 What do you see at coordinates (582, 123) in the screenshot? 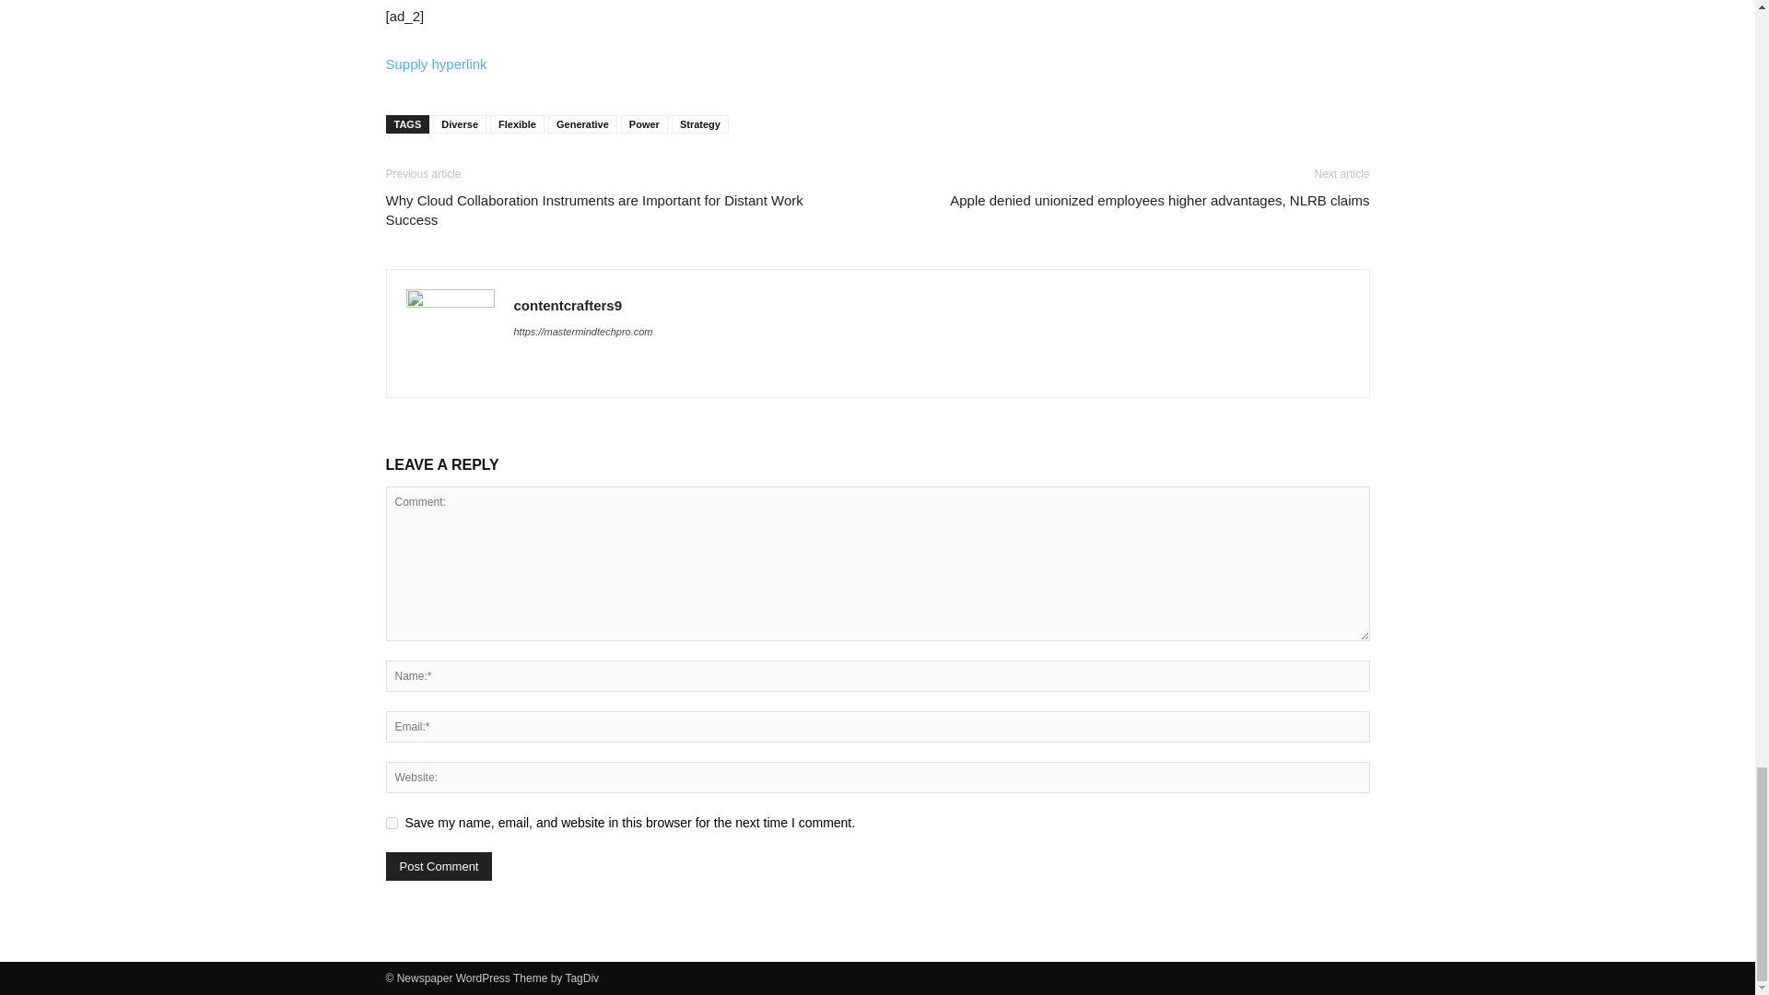
I see `Generative` at bounding box center [582, 123].